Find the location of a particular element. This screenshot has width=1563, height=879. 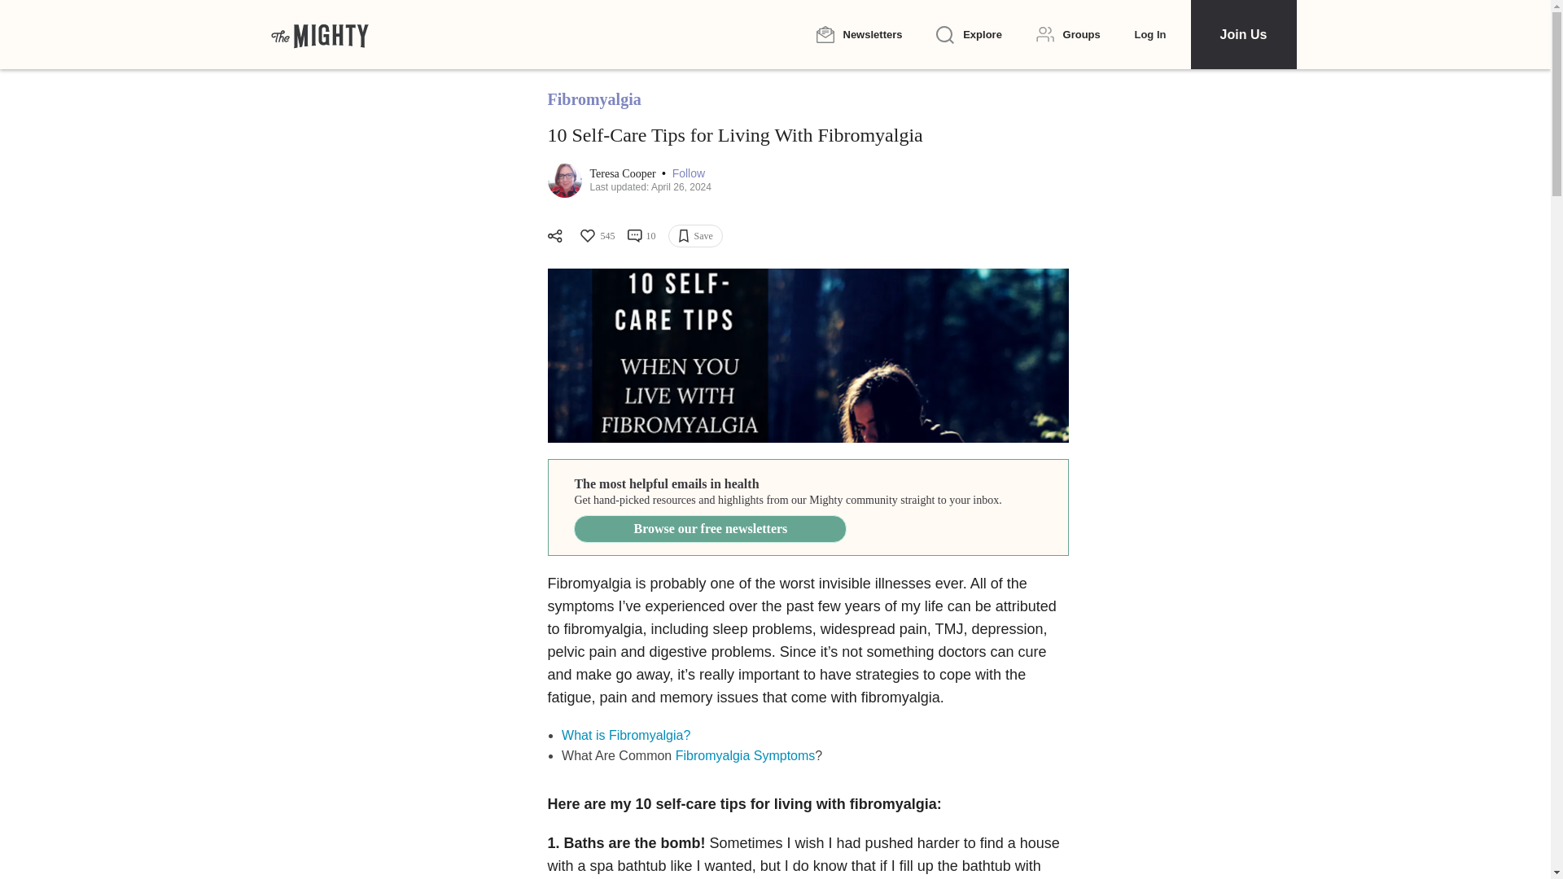

Teresa Cooper is located at coordinates (624, 174).